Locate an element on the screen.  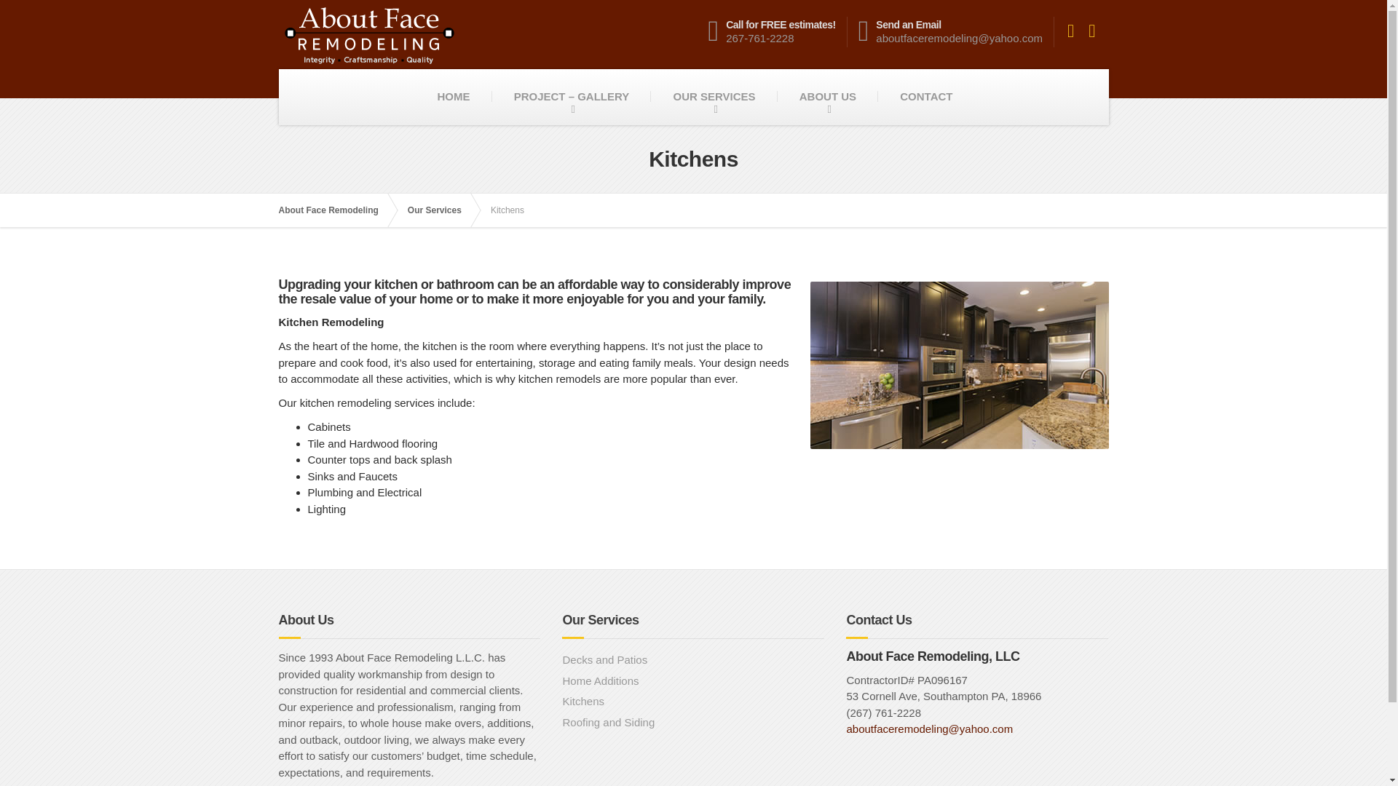
Home Additions is located at coordinates (827, 97).